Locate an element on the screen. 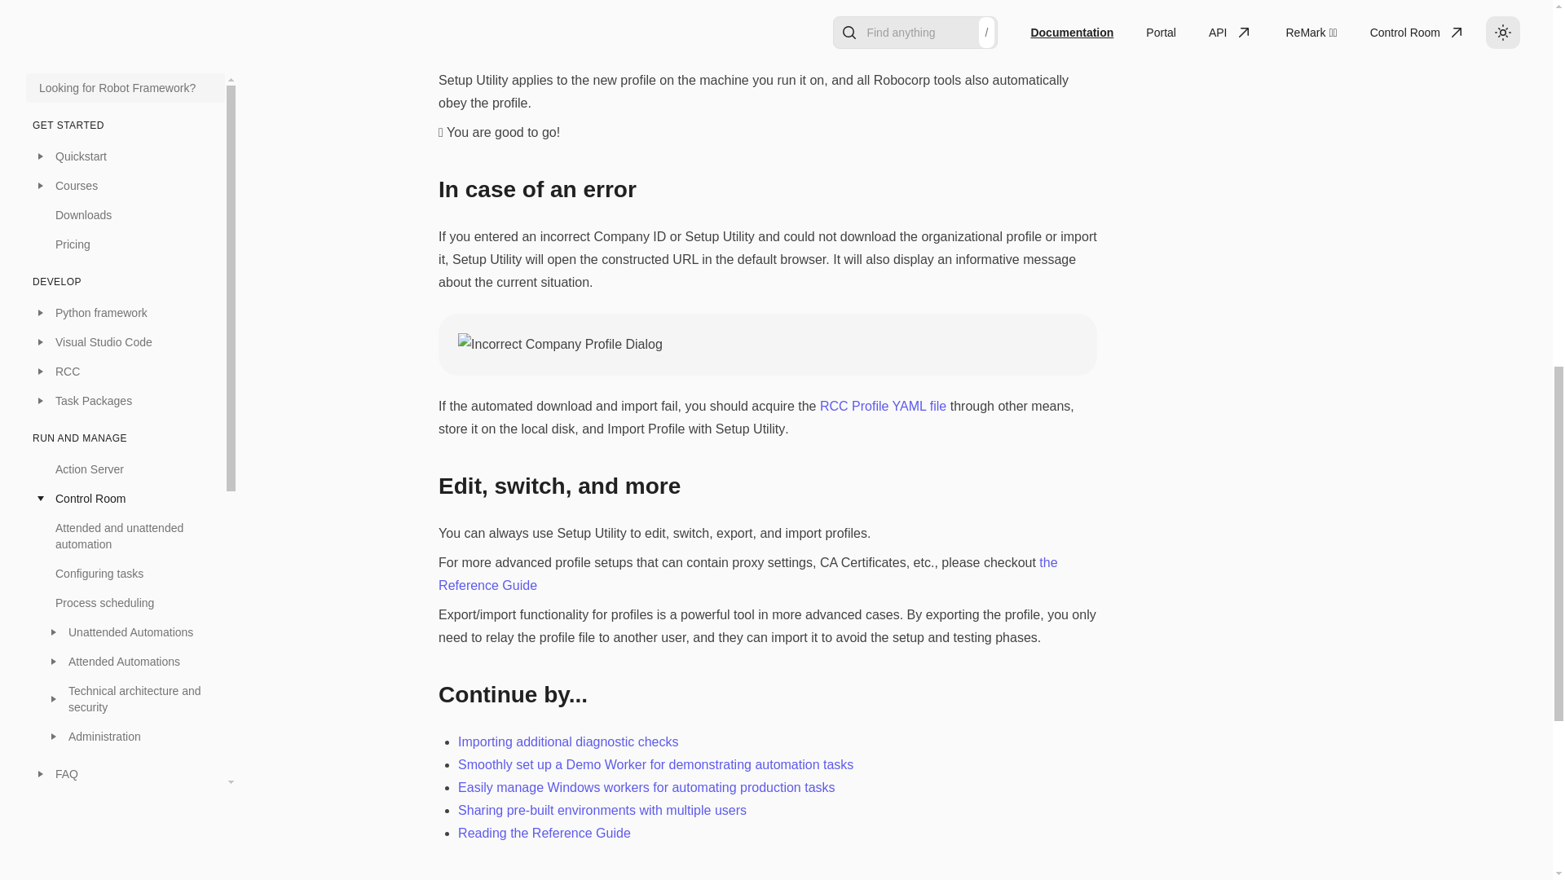 The width and height of the screenshot is (1565, 880). Setup for a Demo Worker is located at coordinates (132, 243).